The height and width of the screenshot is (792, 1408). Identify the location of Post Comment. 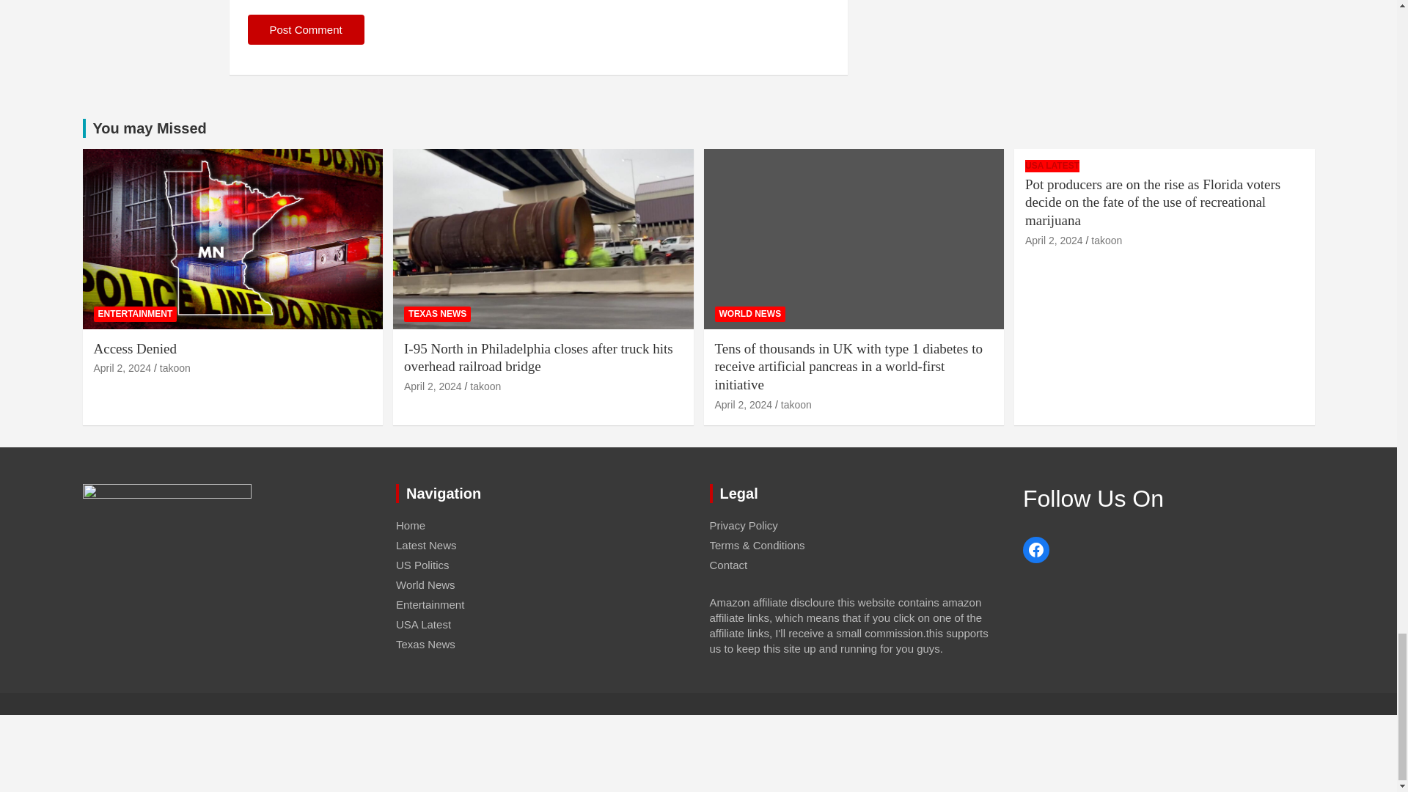
(306, 29).